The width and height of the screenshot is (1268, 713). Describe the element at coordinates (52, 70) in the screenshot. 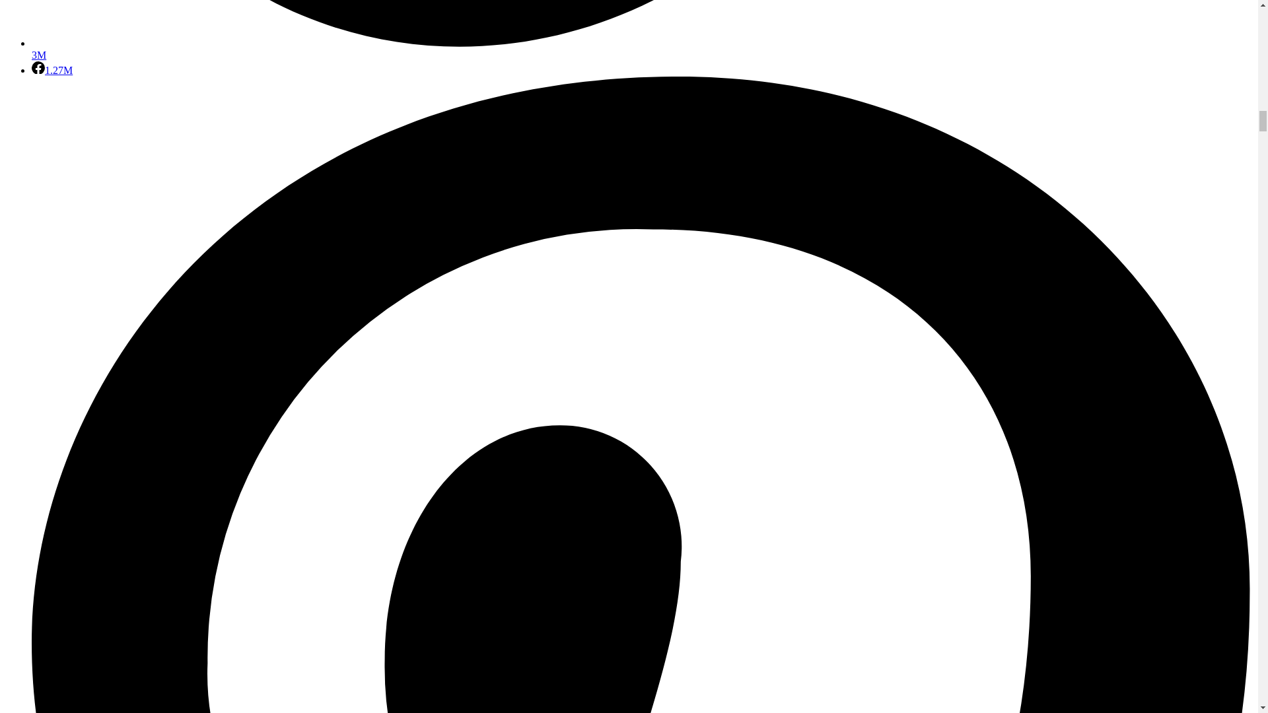

I see `1.27M` at that location.